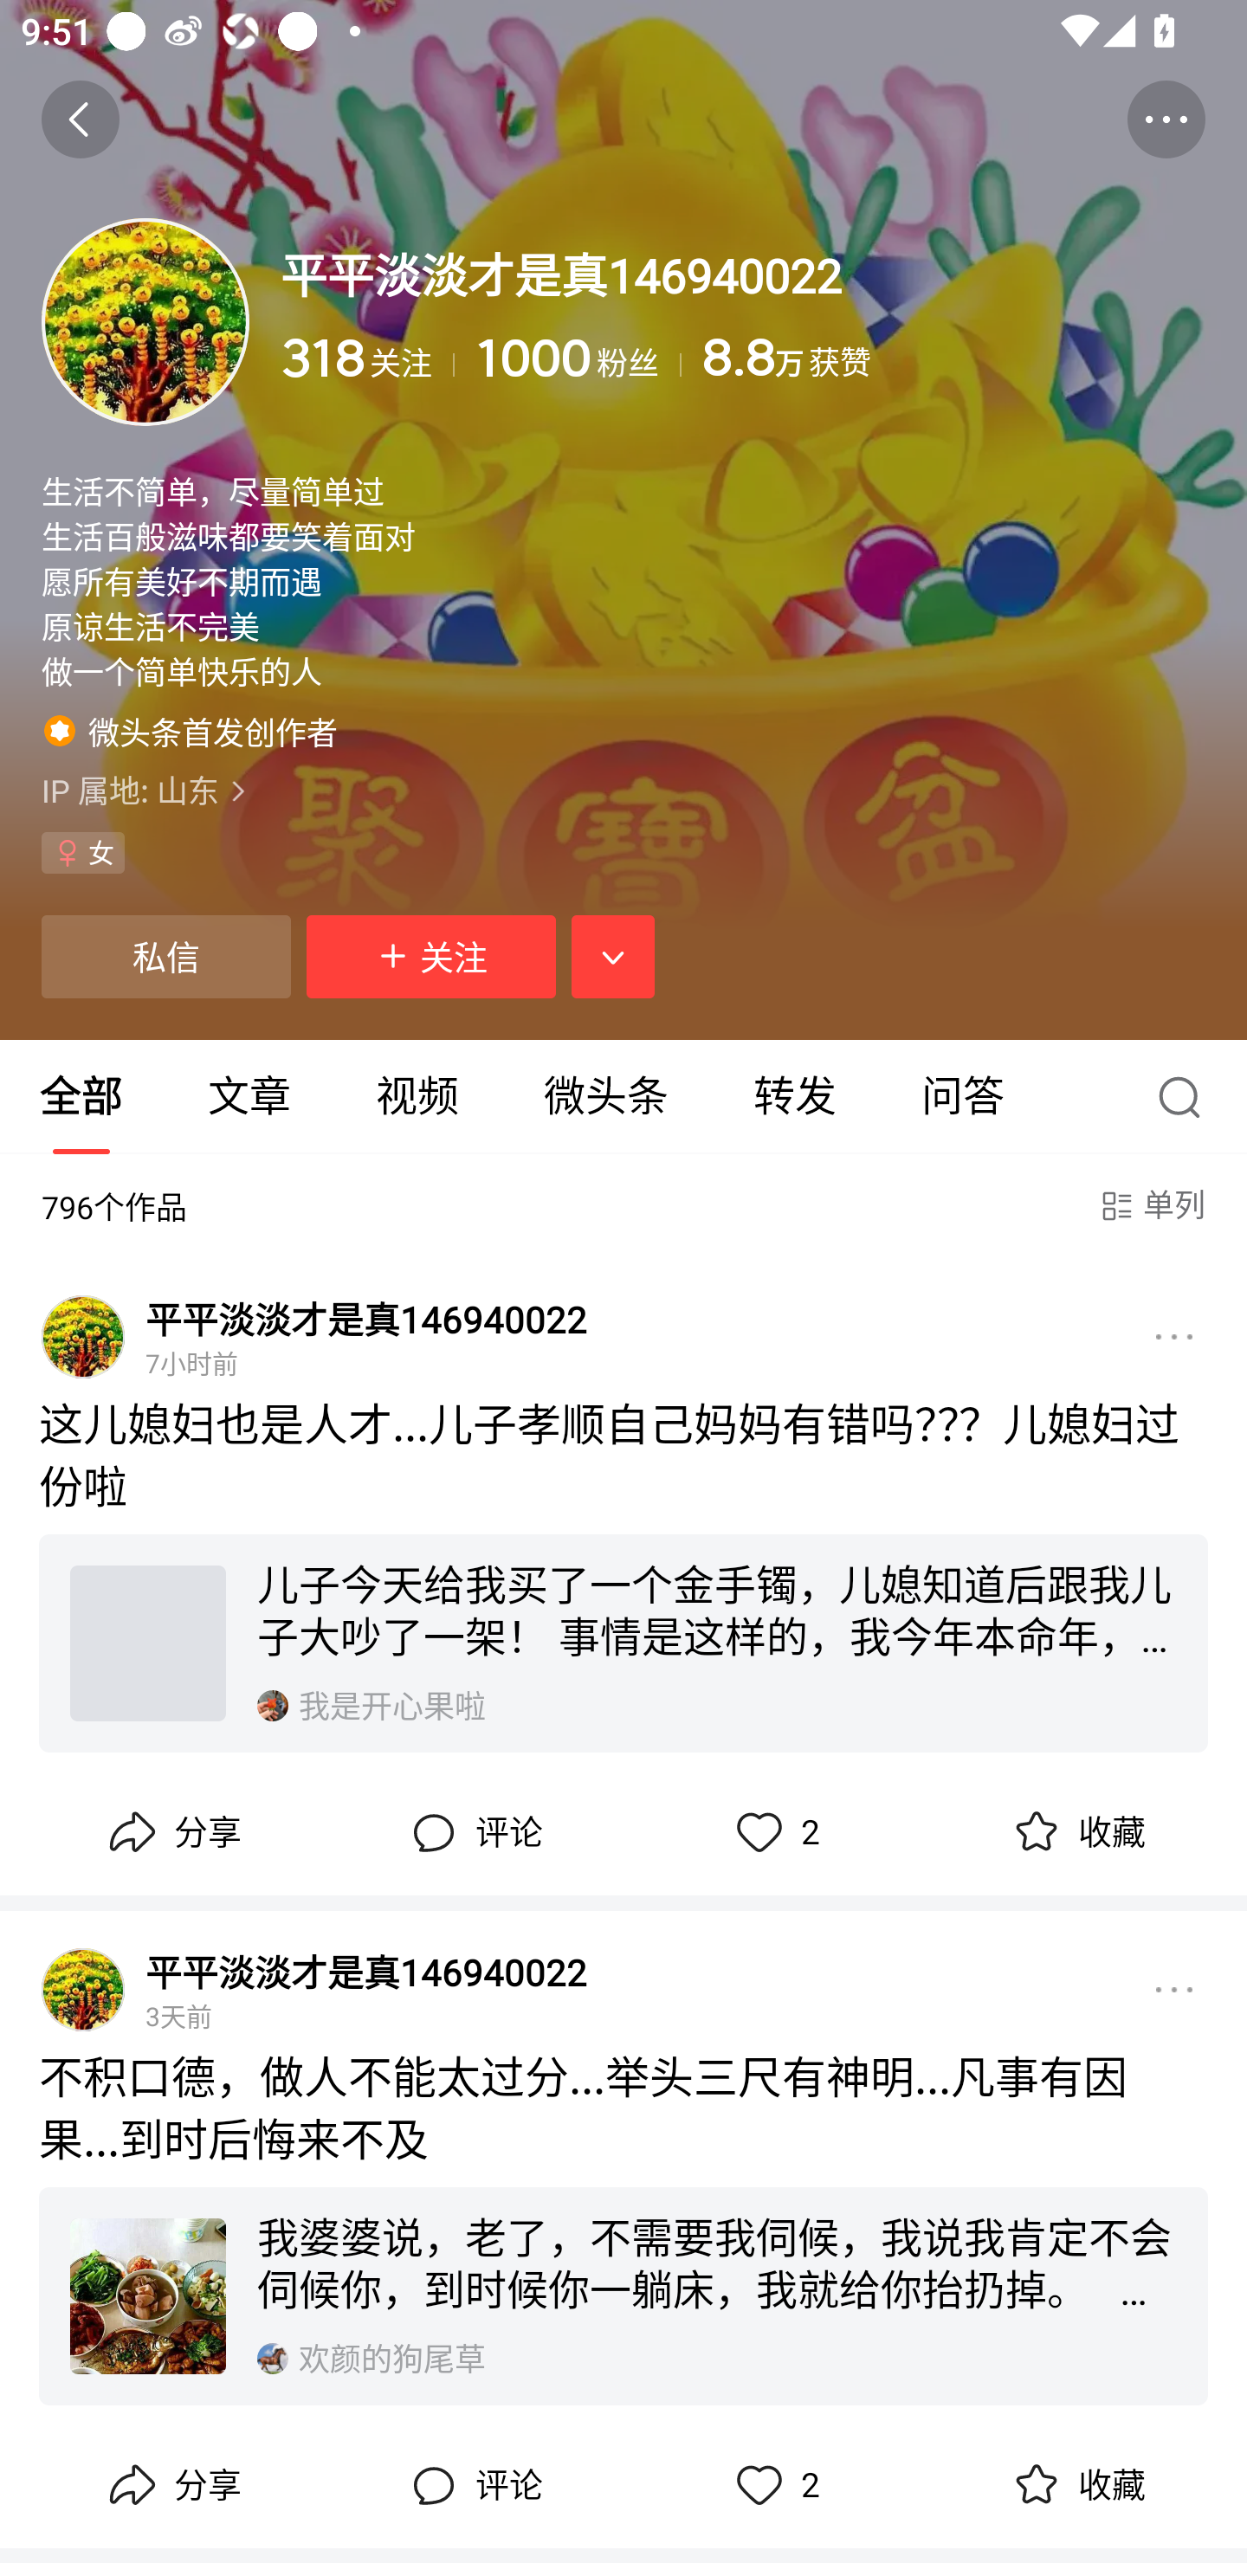 This screenshot has width=1247, height=2563. I want to click on 评论, 评论, so click(473, 2486).